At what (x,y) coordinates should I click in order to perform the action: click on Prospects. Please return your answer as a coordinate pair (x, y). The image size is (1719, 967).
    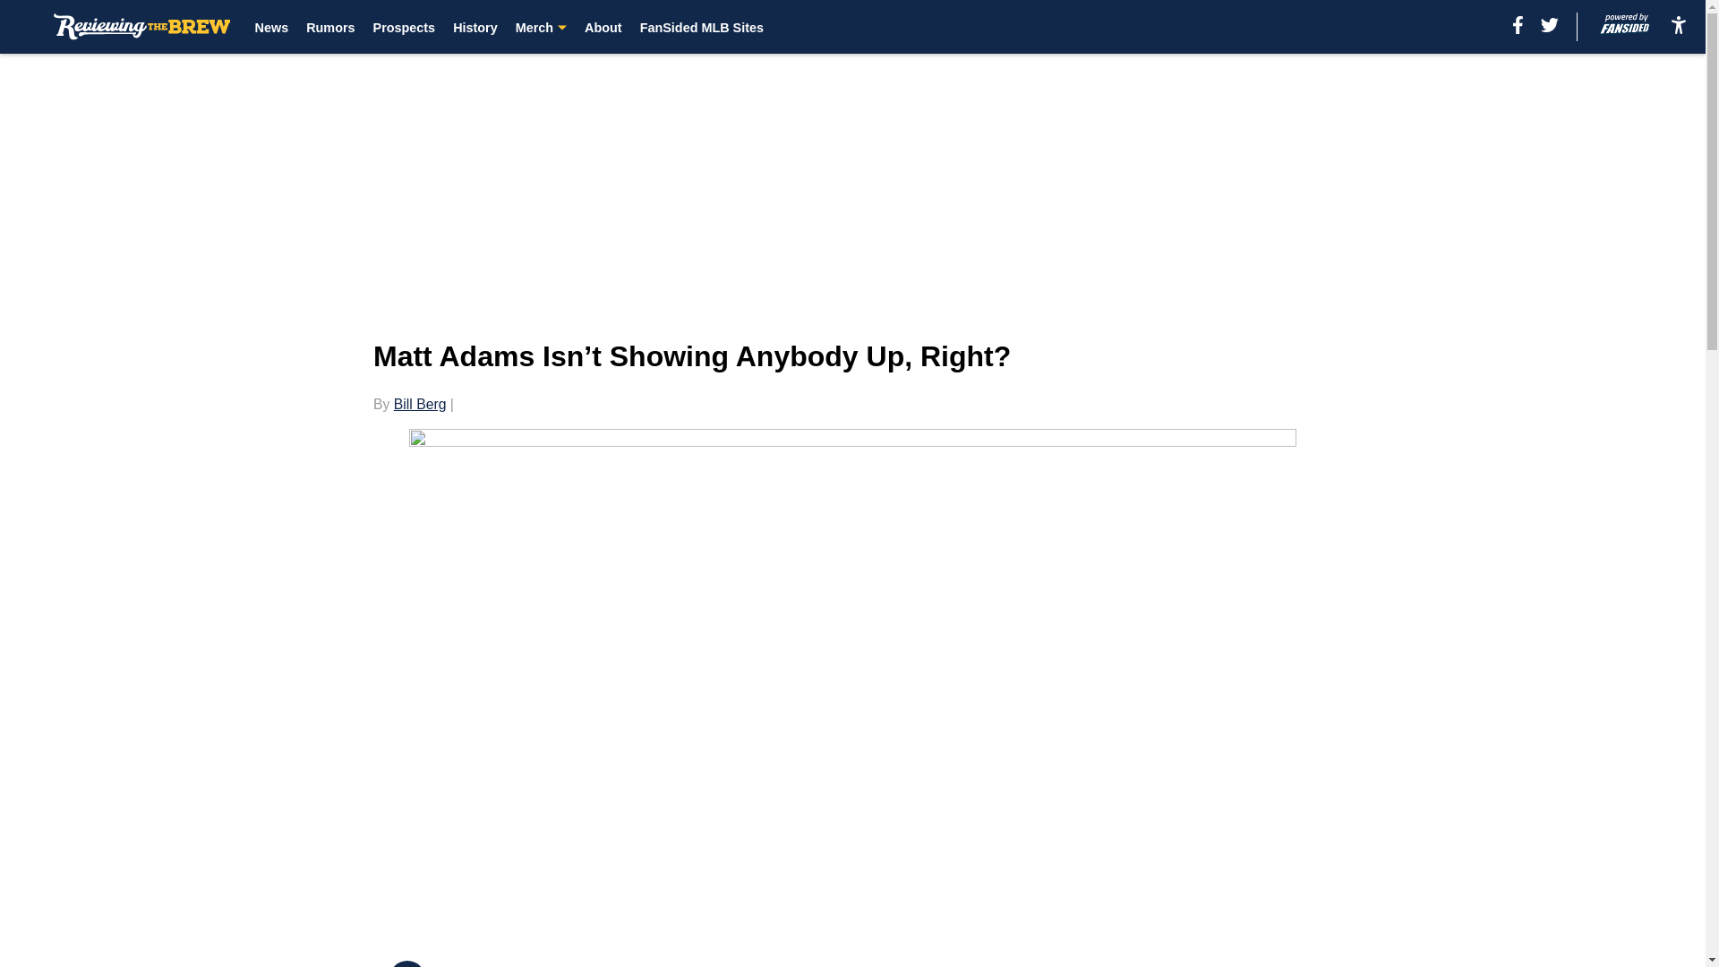
    Looking at the image, I should click on (405, 27).